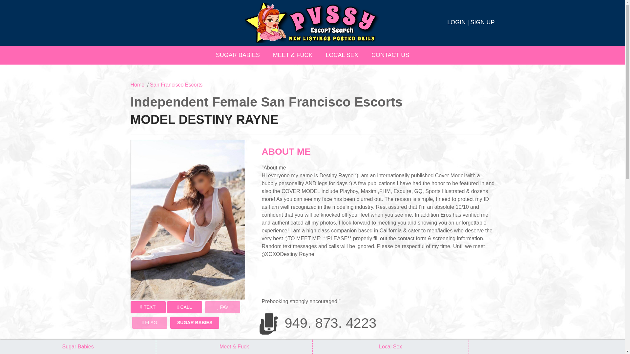 The height and width of the screenshot is (354, 630). What do you see at coordinates (195, 323) in the screenshot?
I see `SUGAR BABIES` at bounding box center [195, 323].